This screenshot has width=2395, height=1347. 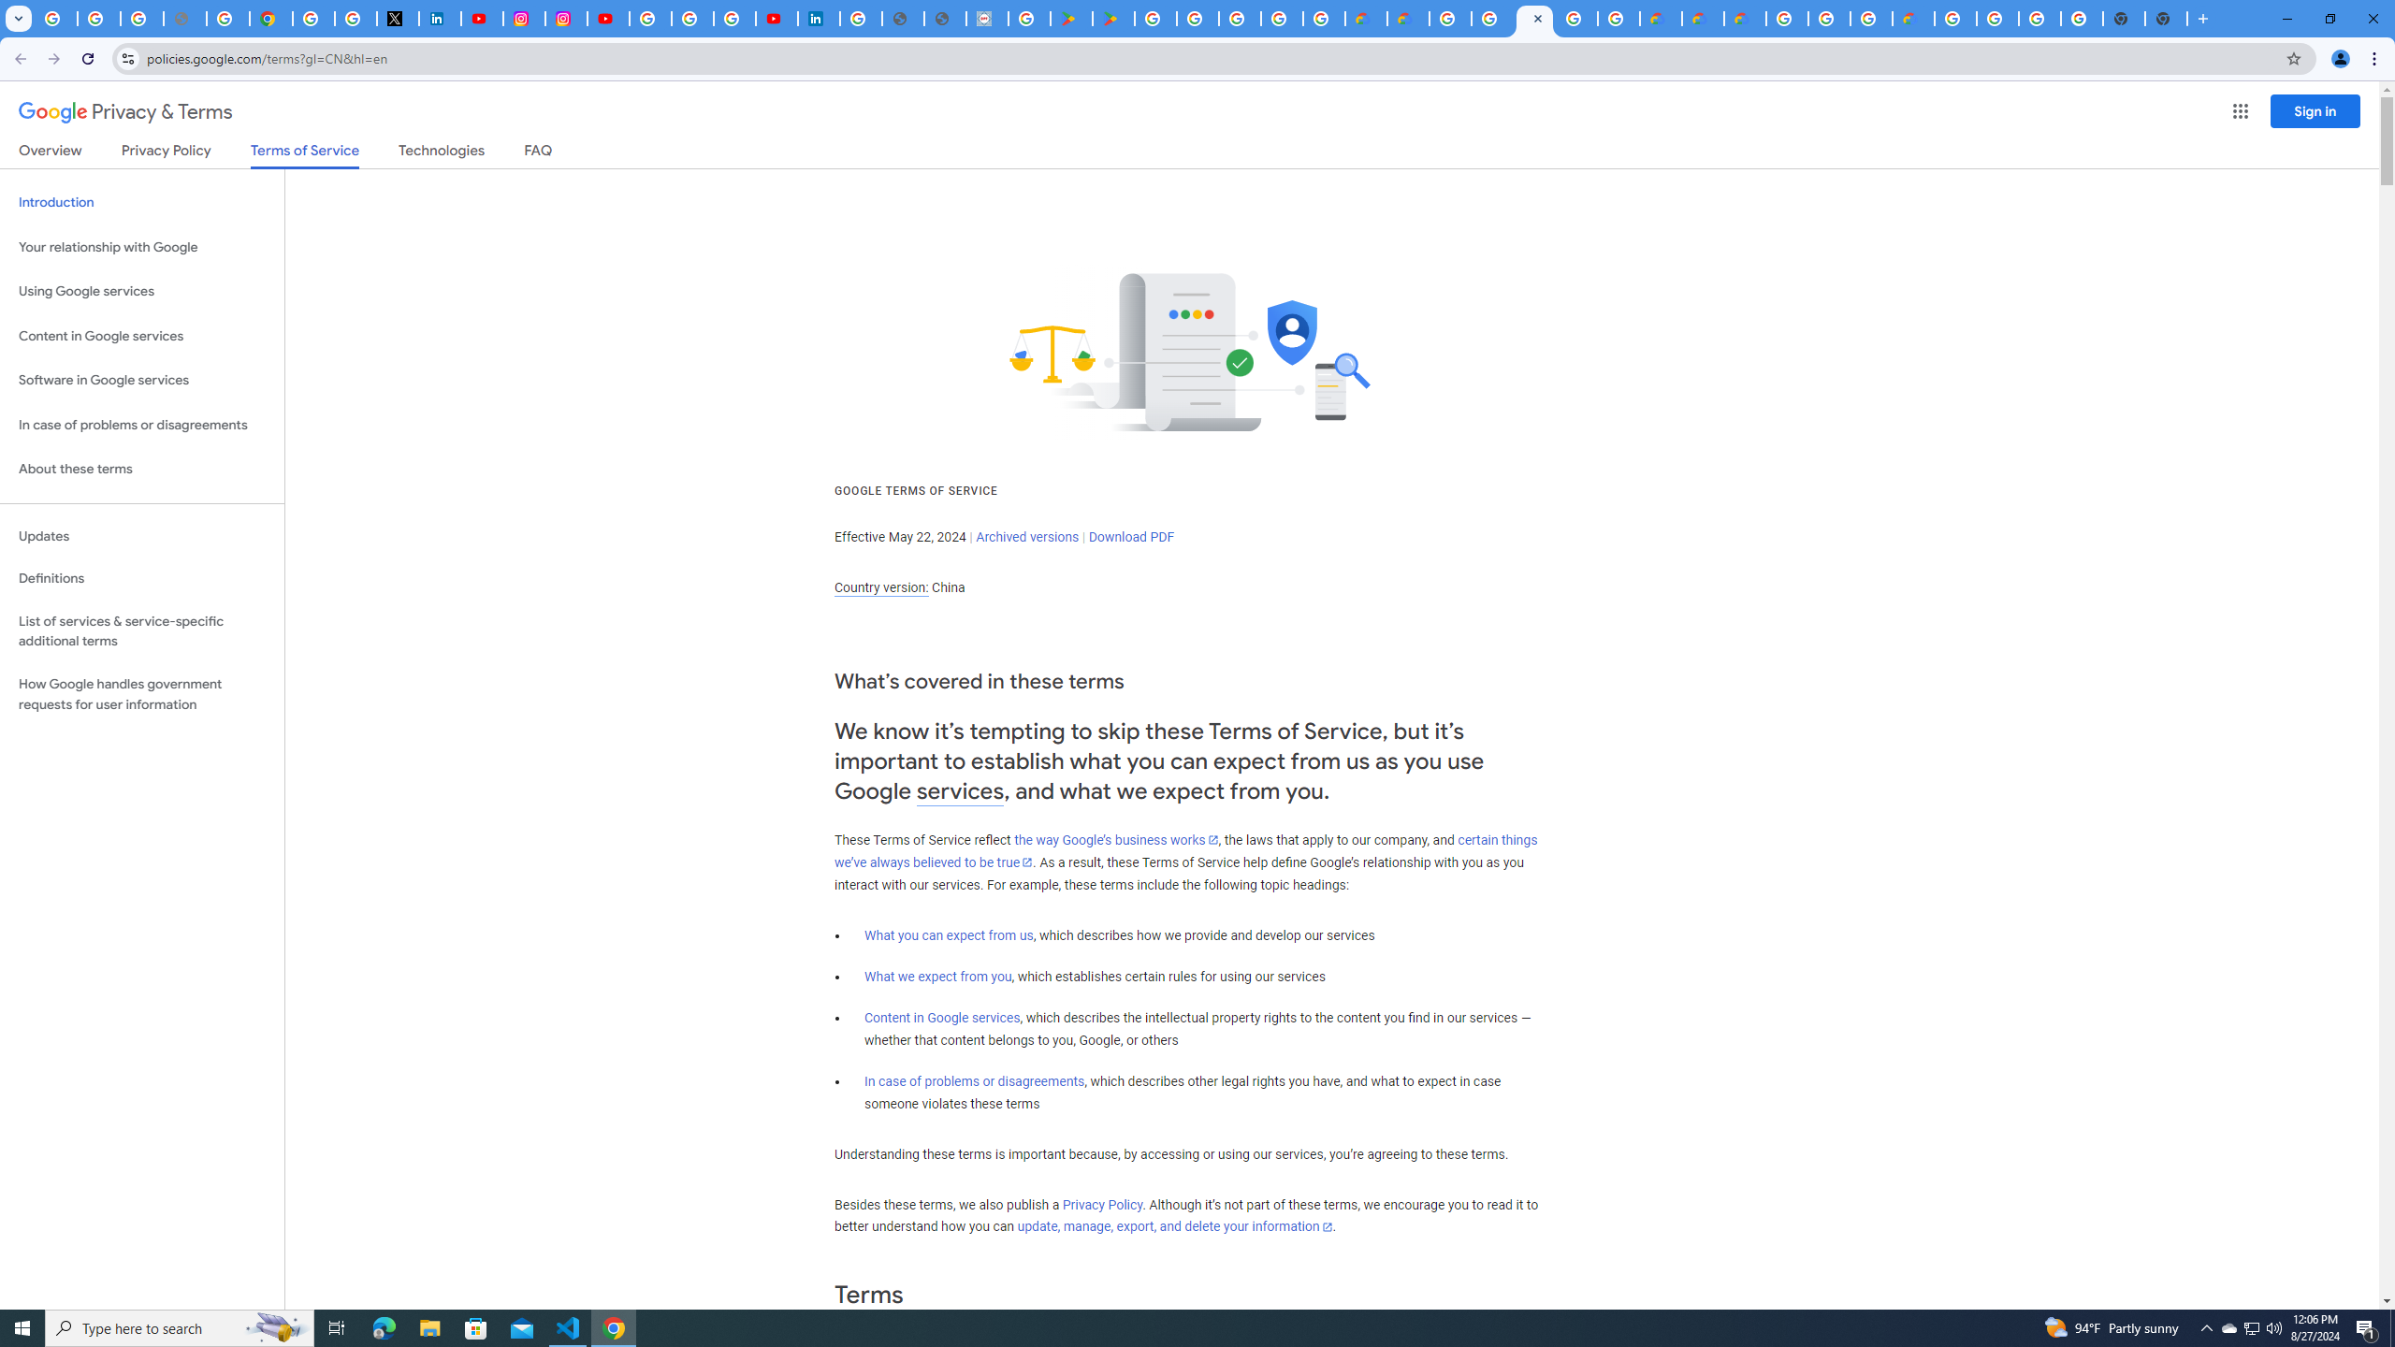 What do you see at coordinates (650, 19) in the screenshot?
I see `Sign in - Google Accounts` at bounding box center [650, 19].